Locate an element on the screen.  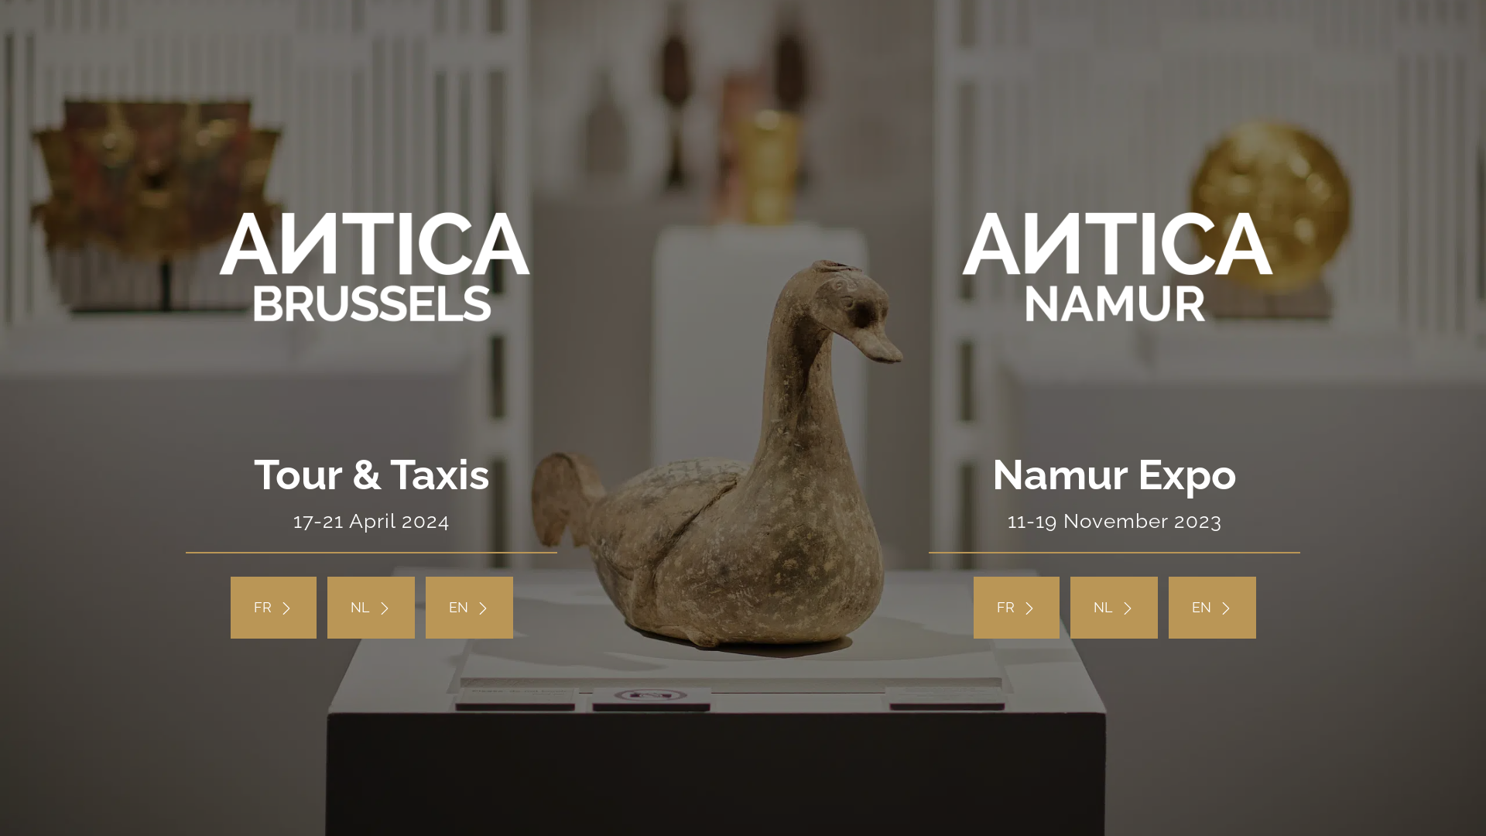
NL is located at coordinates (370, 608).